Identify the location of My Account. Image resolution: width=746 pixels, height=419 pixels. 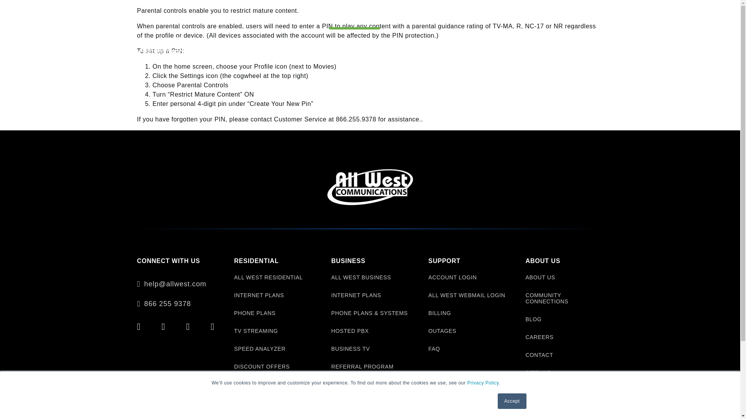
(566, 49).